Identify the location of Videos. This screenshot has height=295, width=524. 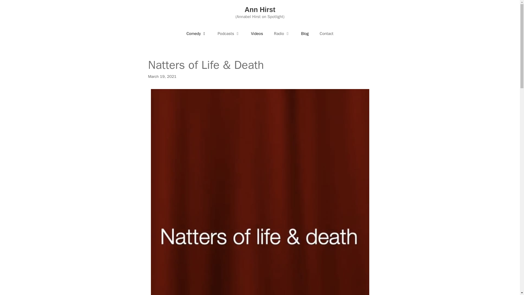
(257, 33).